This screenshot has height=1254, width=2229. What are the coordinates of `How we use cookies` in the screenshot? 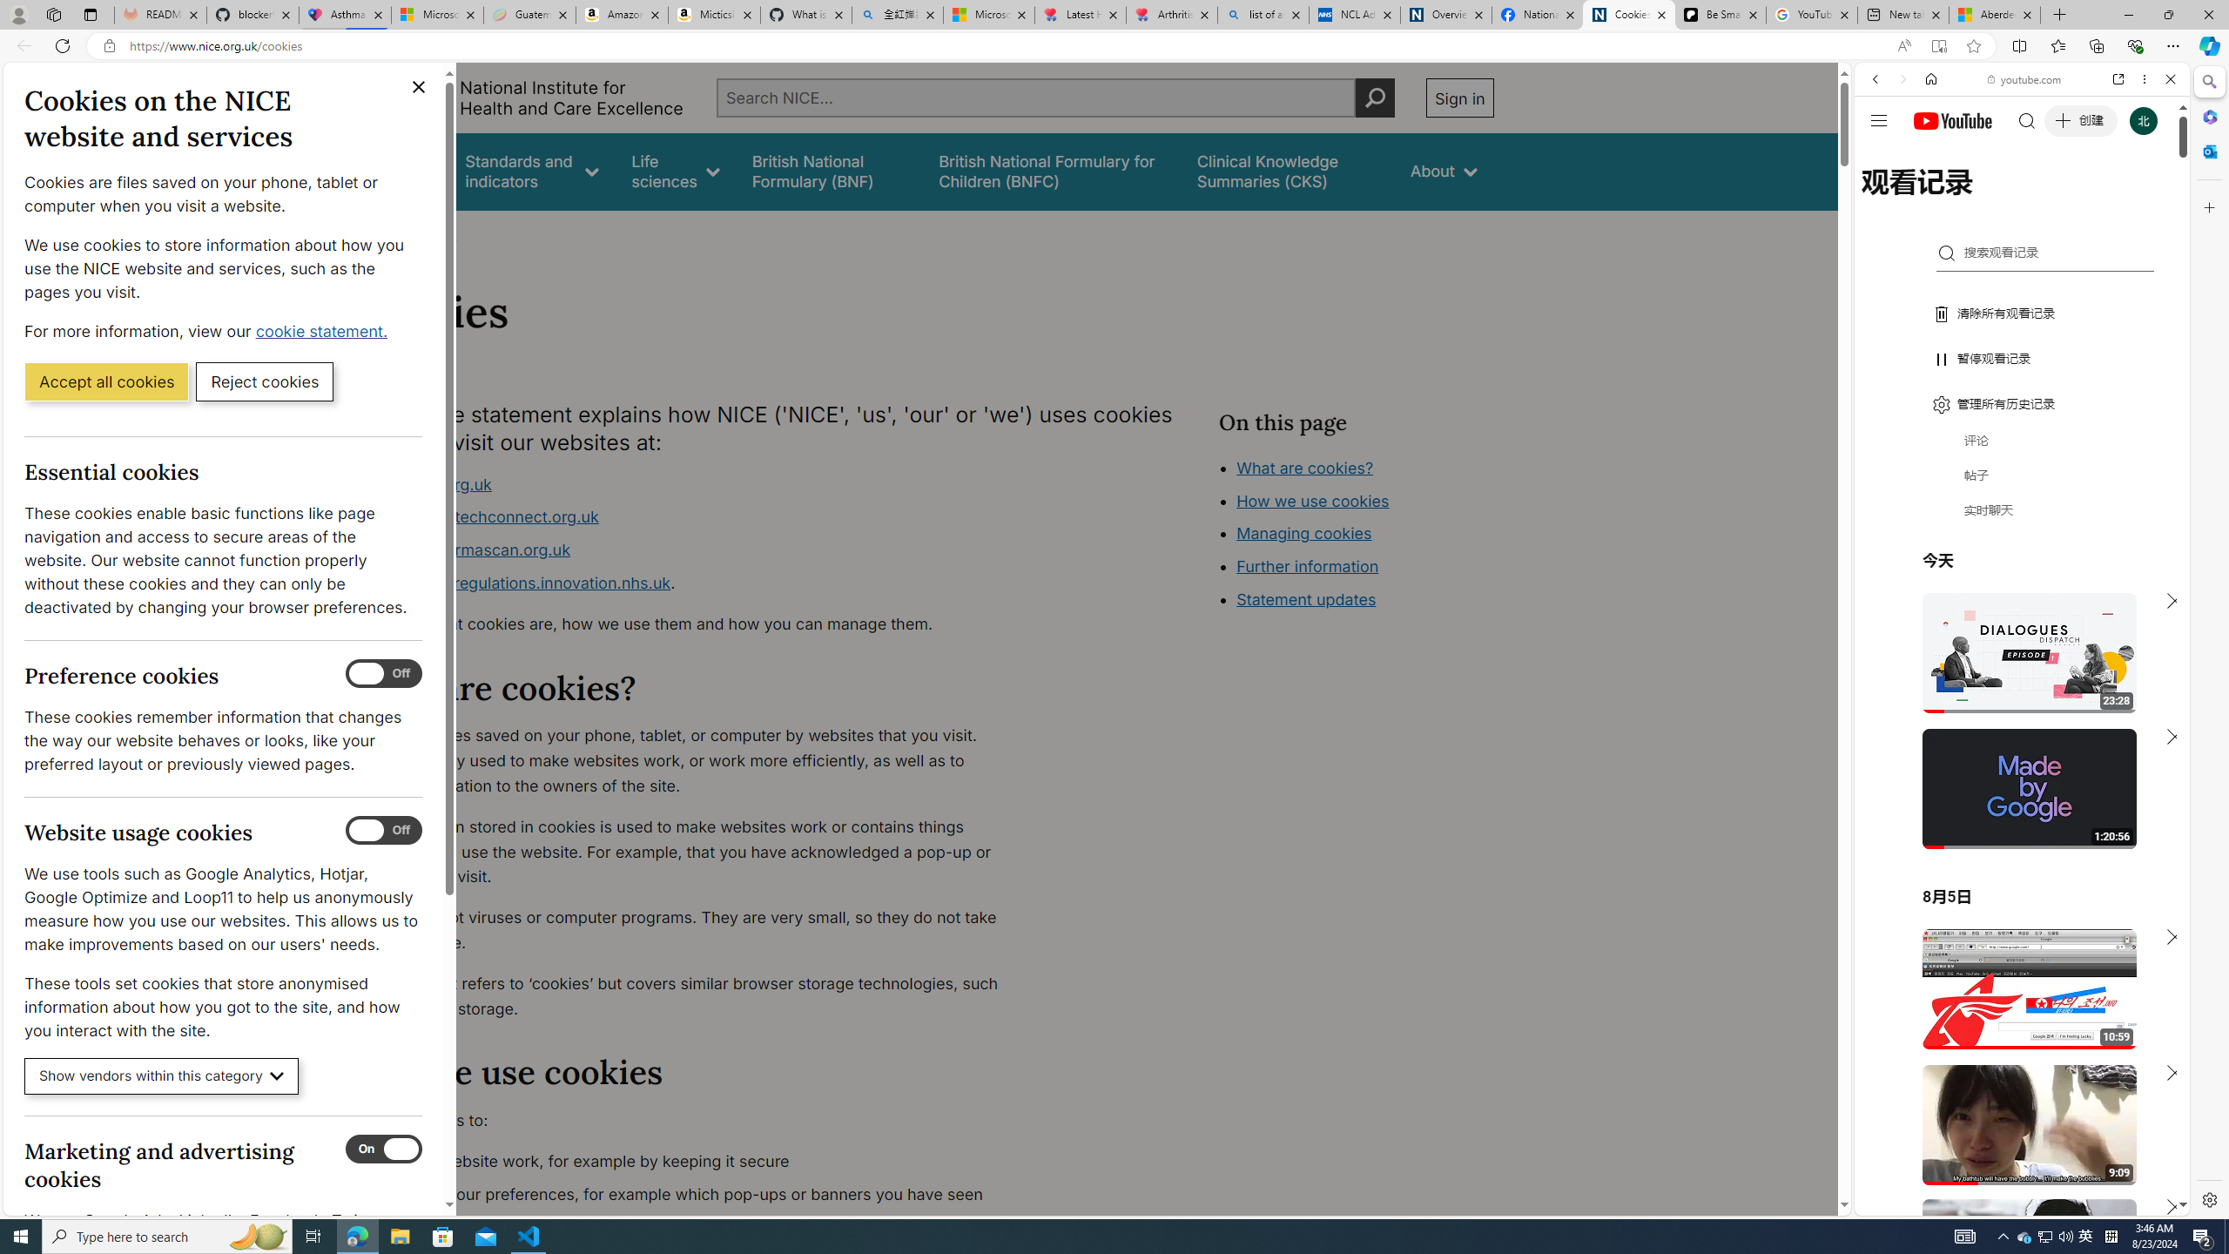 It's located at (1312, 501).